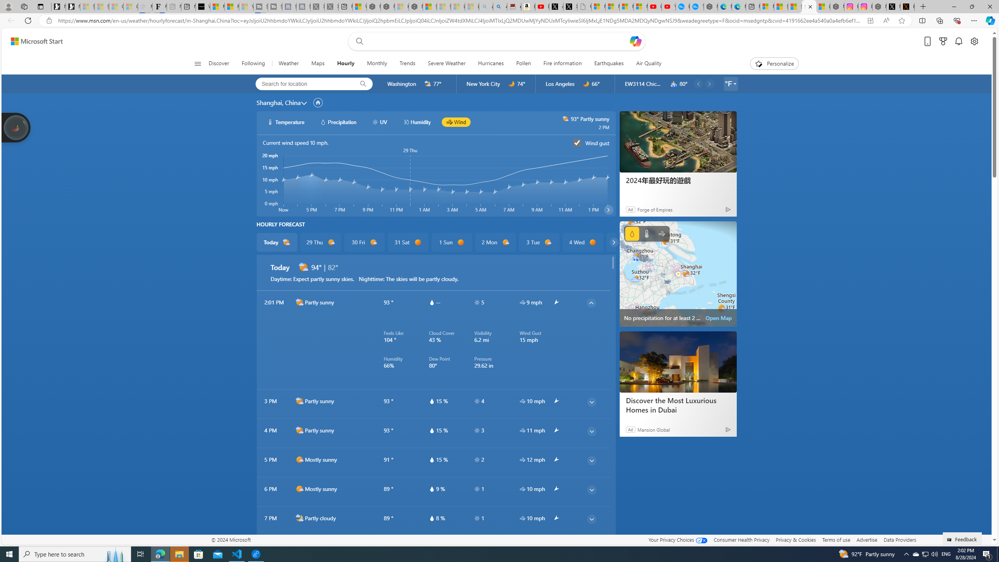 Image resolution: width=999 pixels, height=562 pixels. I want to click on Terms of use, so click(836, 539).